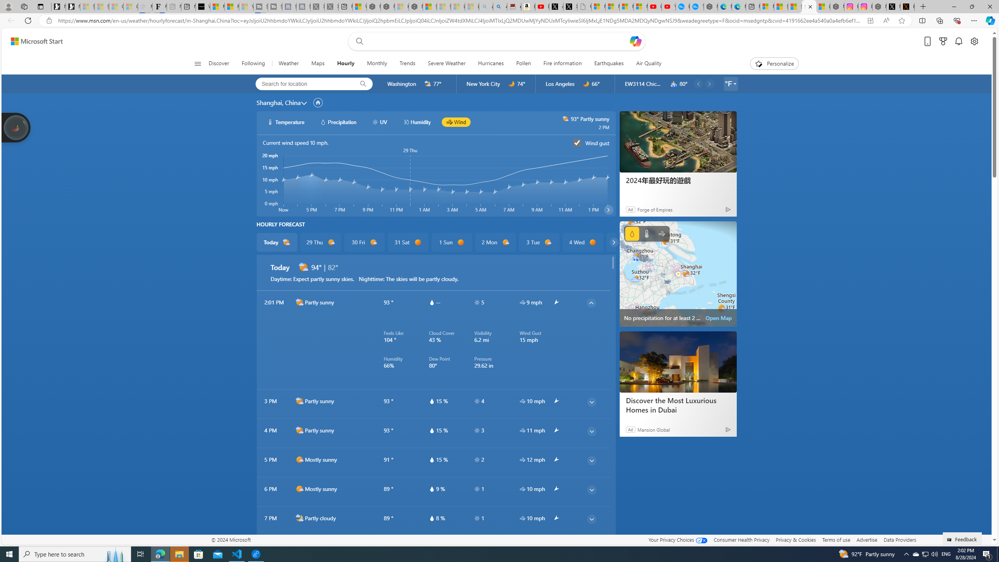 Image resolution: width=999 pixels, height=562 pixels. I want to click on Terms of use, so click(836, 539).